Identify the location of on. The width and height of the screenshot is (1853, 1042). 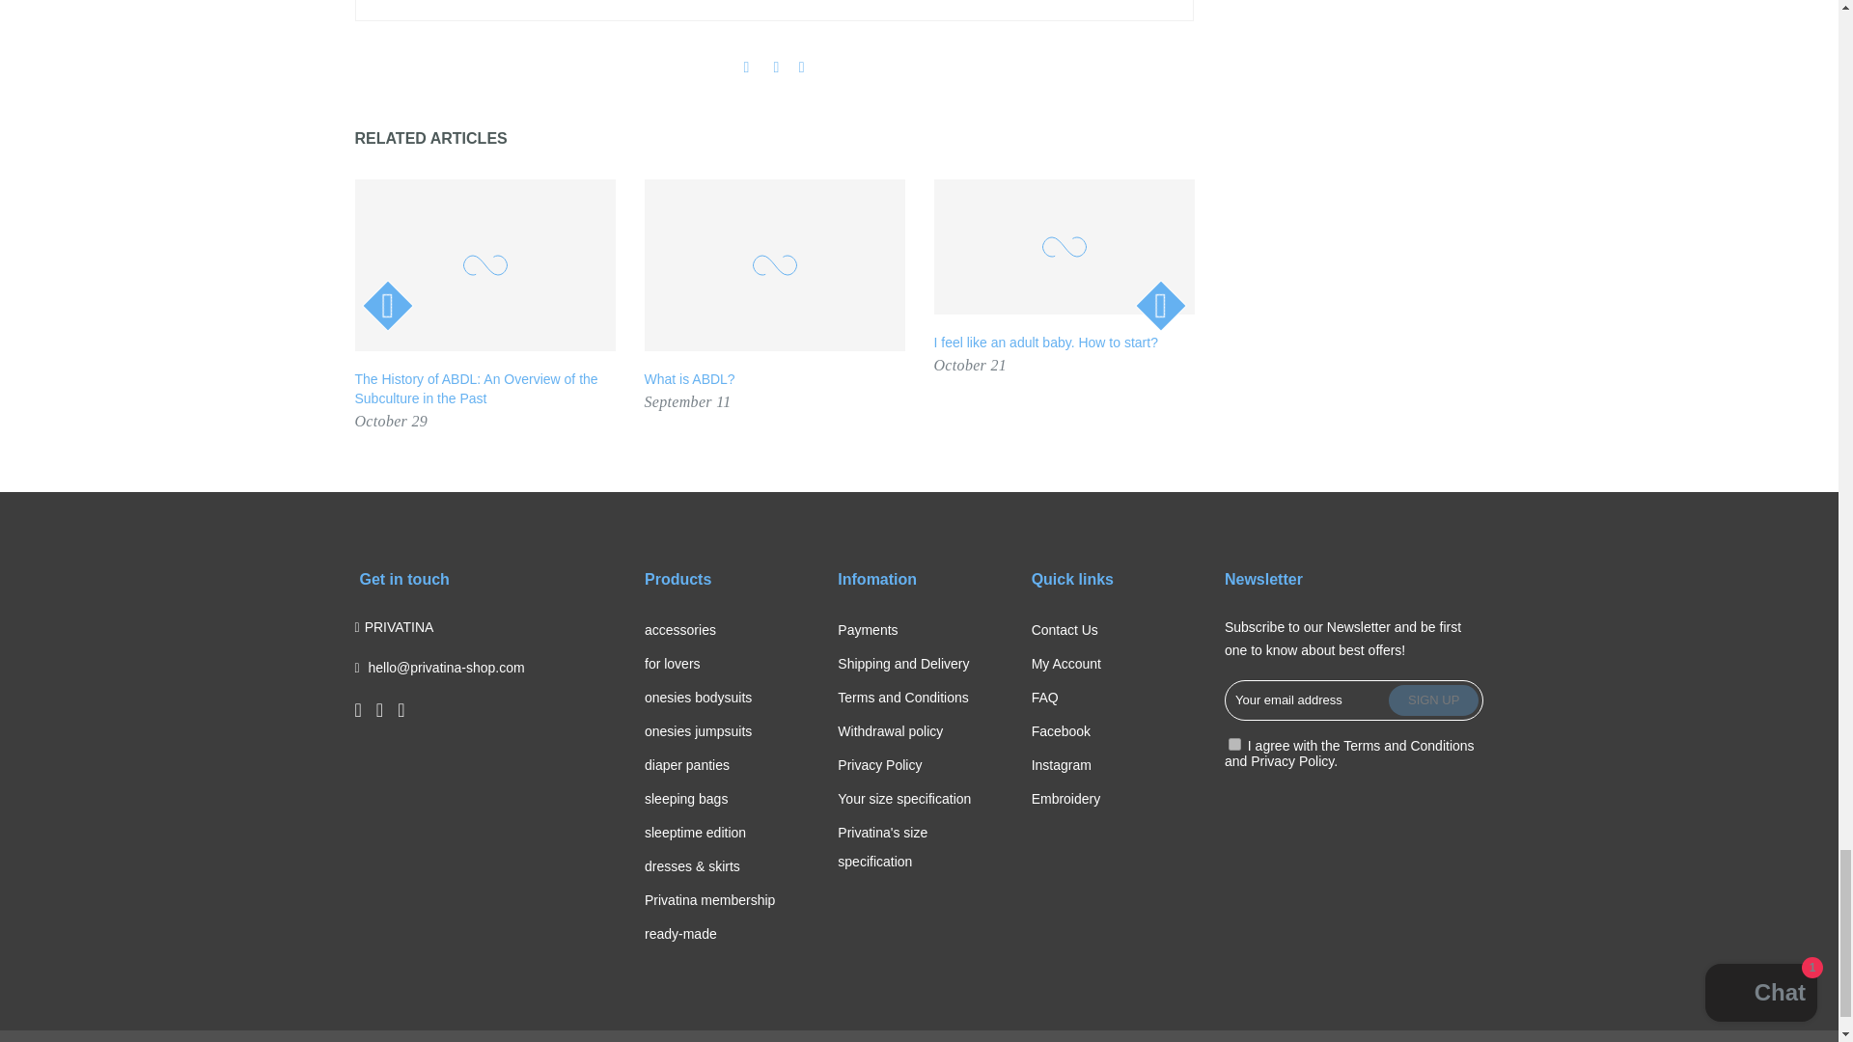
(1234, 743).